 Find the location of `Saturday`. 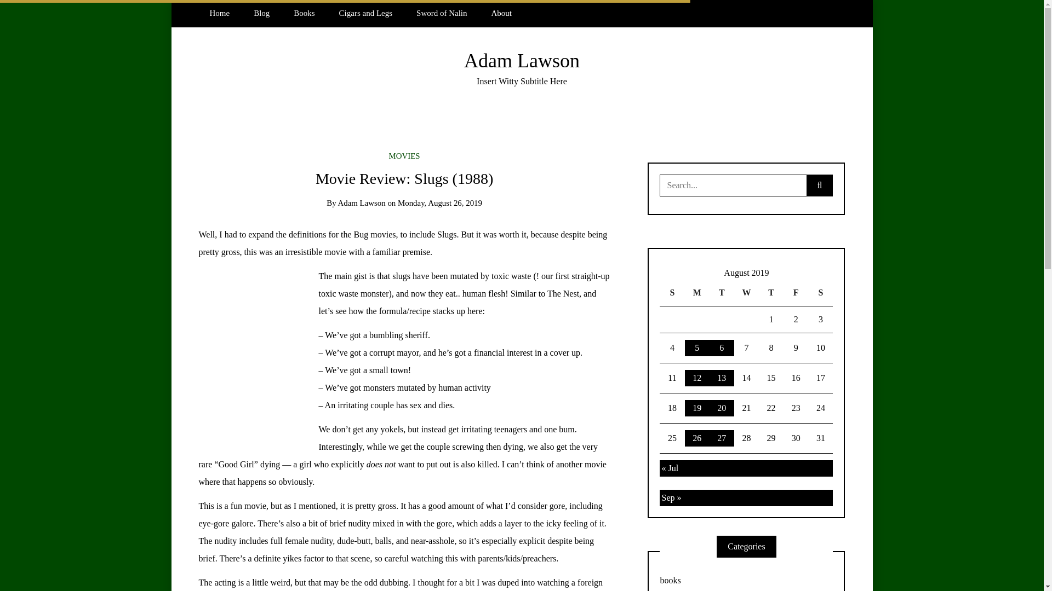

Saturday is located at coordinates (820, 293).